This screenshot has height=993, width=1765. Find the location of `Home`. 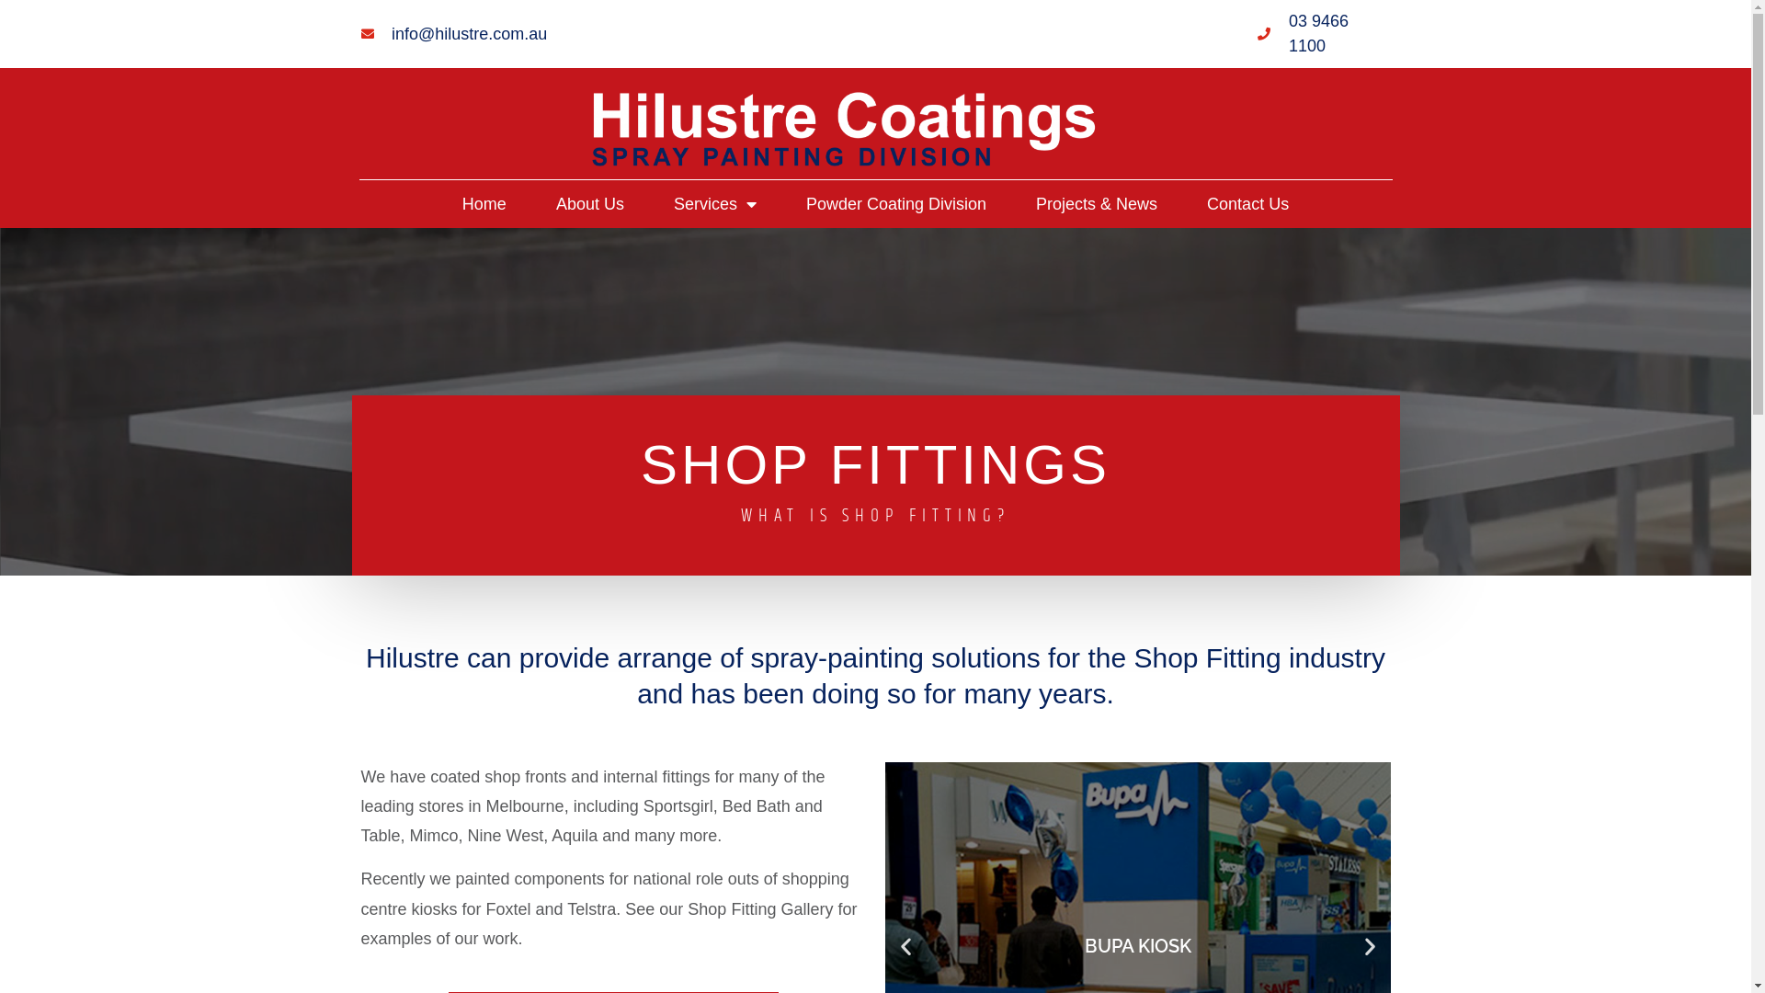

Home is located at coordinates (484, 204).